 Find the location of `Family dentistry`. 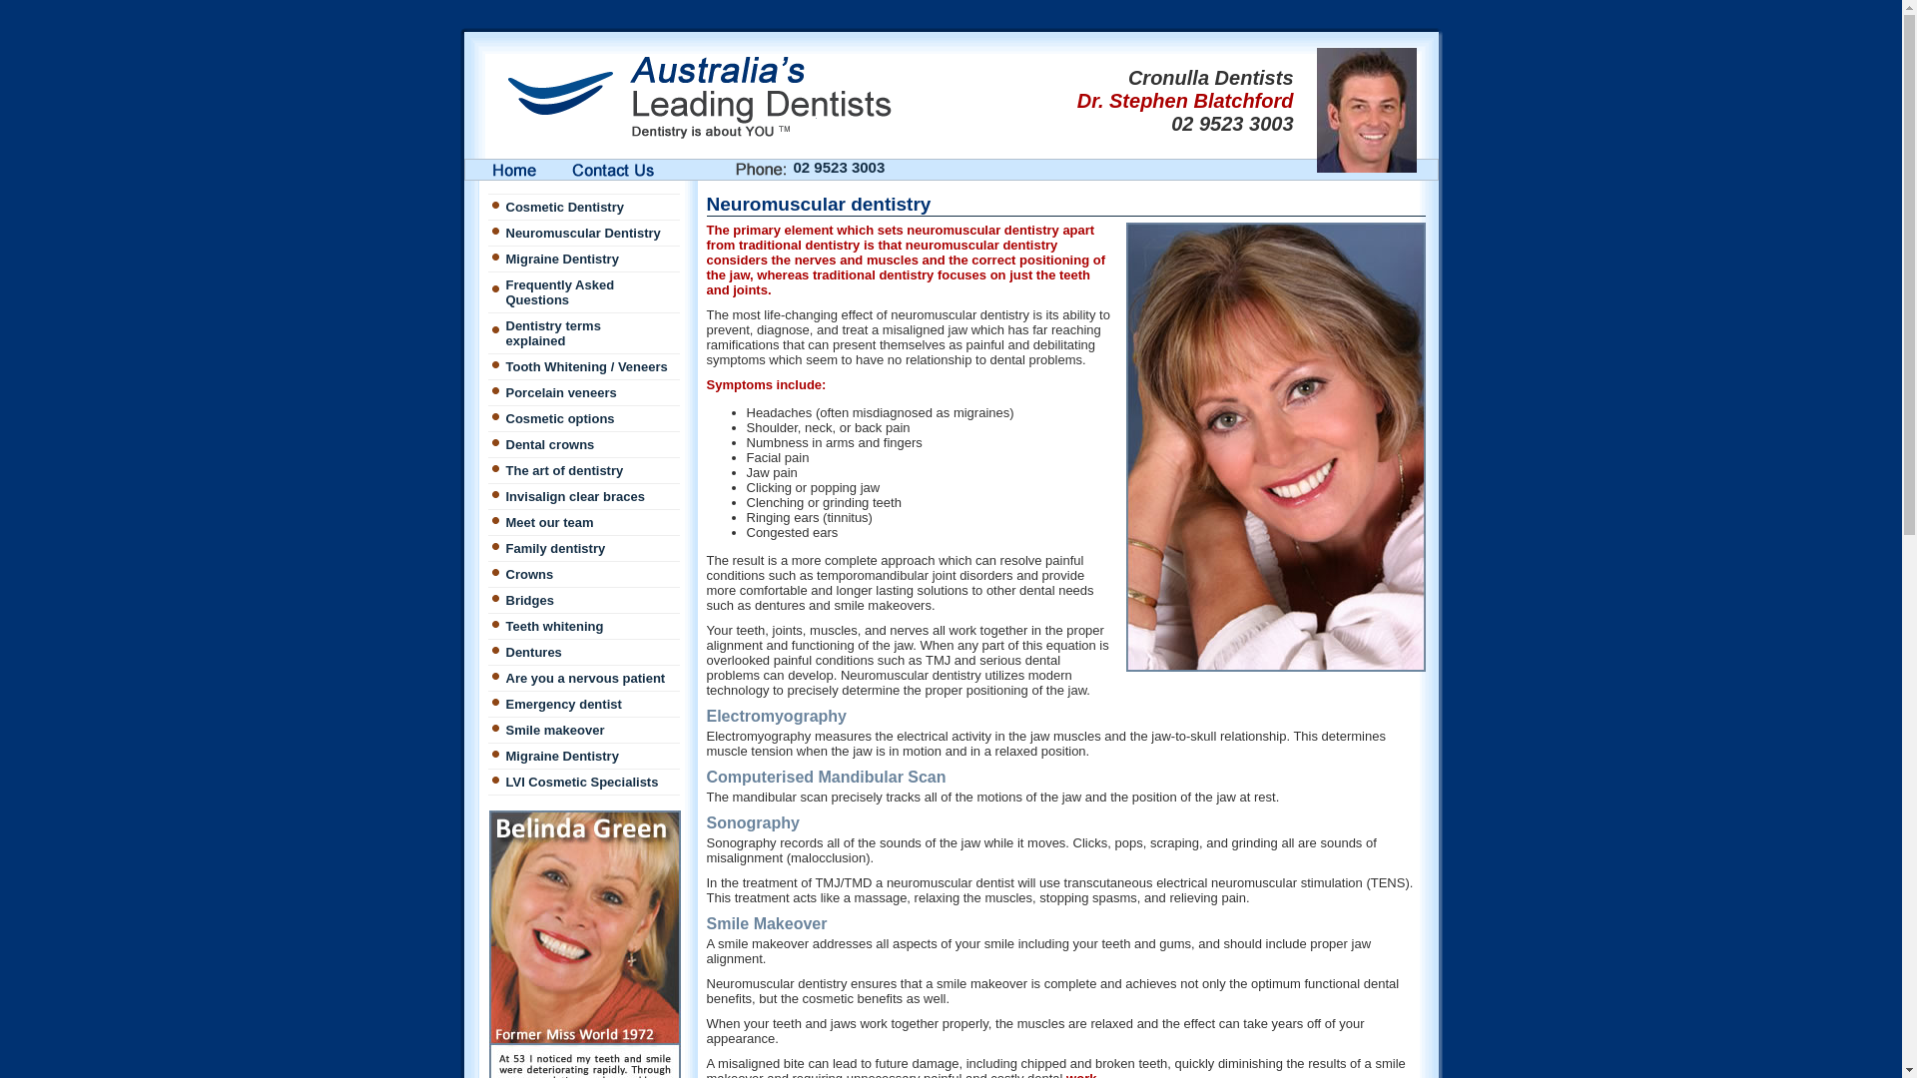

Family dentistry is located at coordinates (583, 549).